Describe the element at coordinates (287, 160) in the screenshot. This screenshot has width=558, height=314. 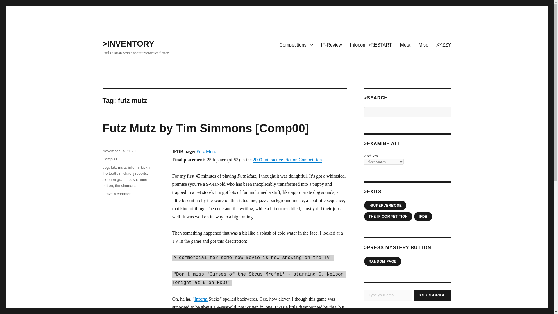
I see `2000 Interactive Fiction Competition` at that location.